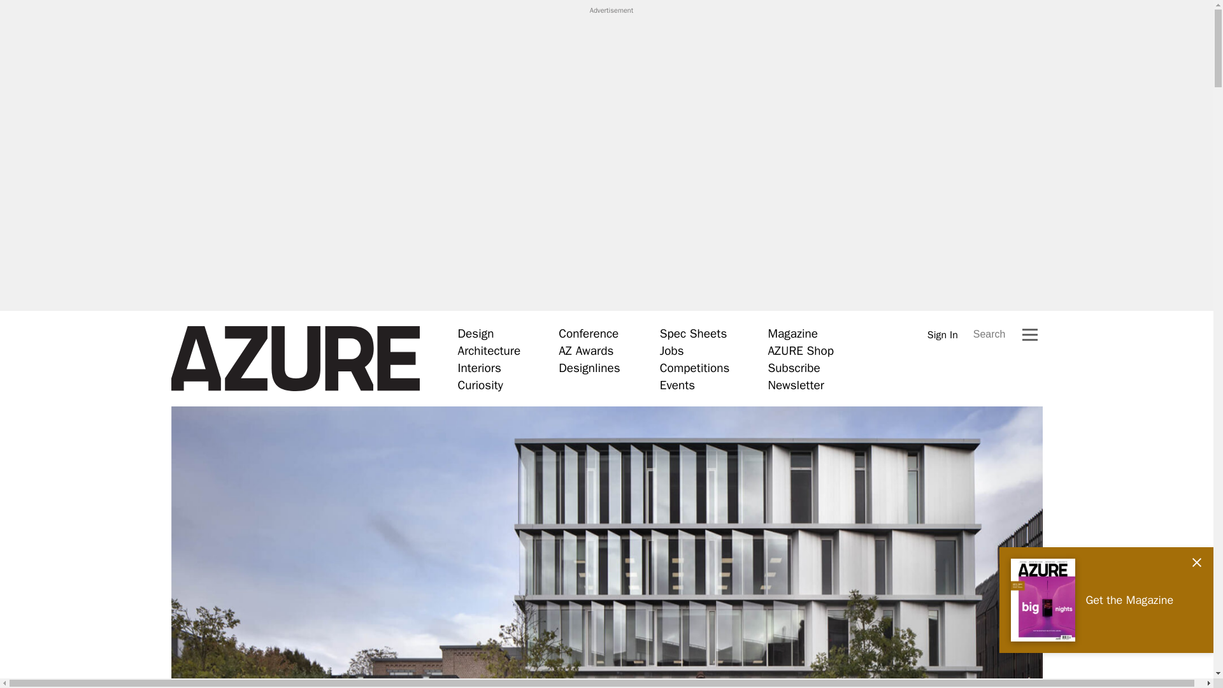 This screenshot has height=688, width=1223. I want to click on Azure Magazine, so click(295, 359).